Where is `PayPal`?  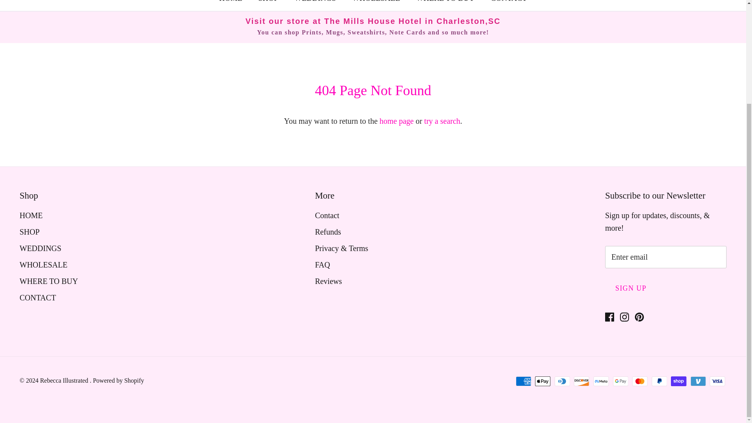 PayPal is located at coordinates (660, 381).